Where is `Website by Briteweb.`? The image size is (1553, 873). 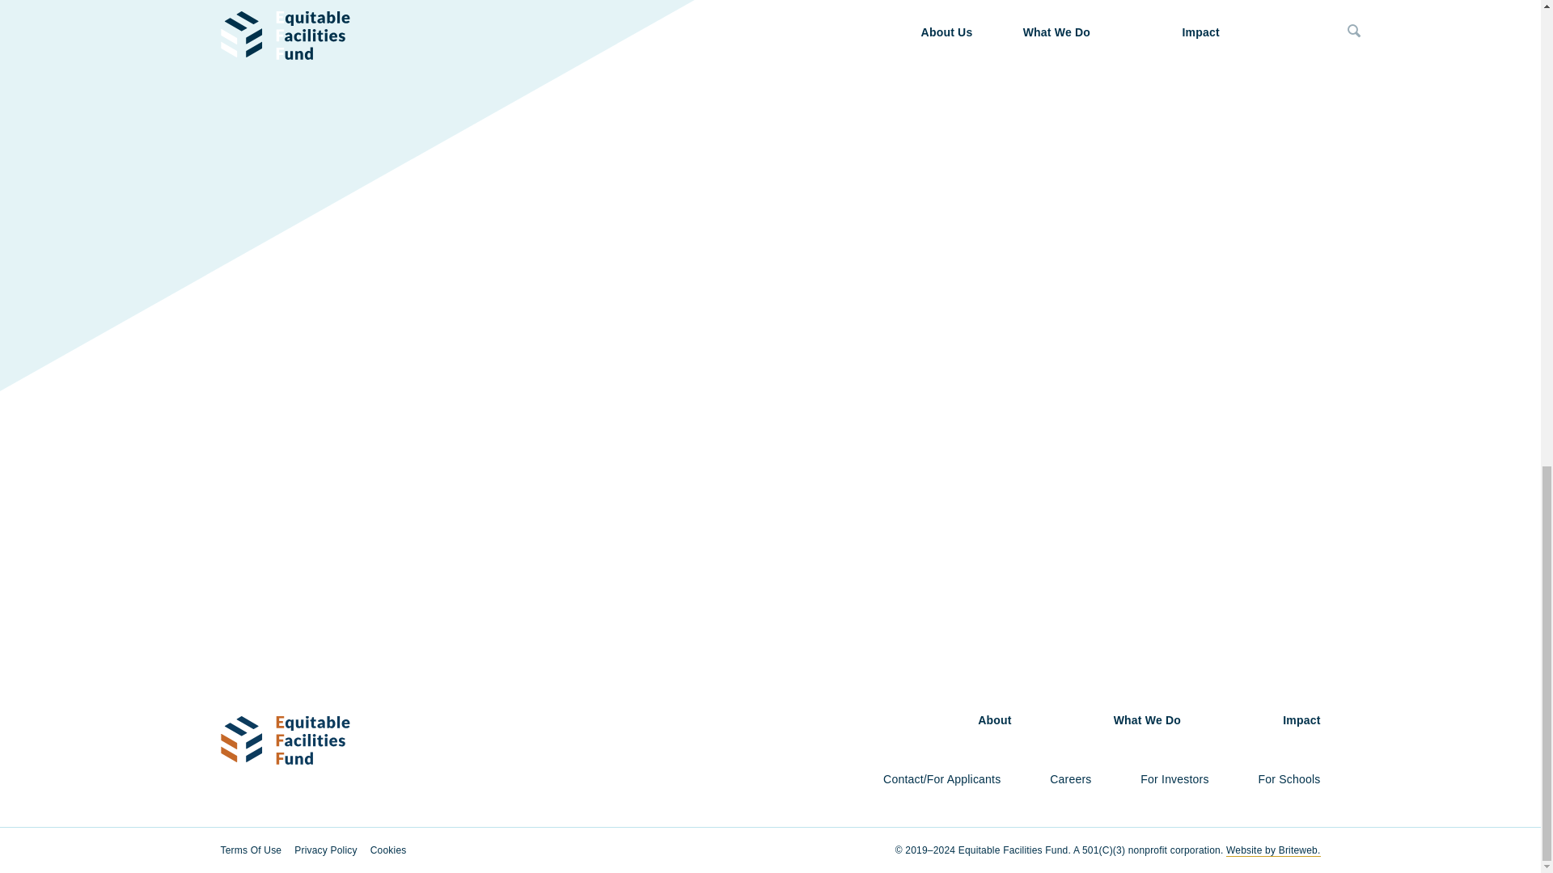
Website by Briteweb. is located at coordinates (1273, 850).